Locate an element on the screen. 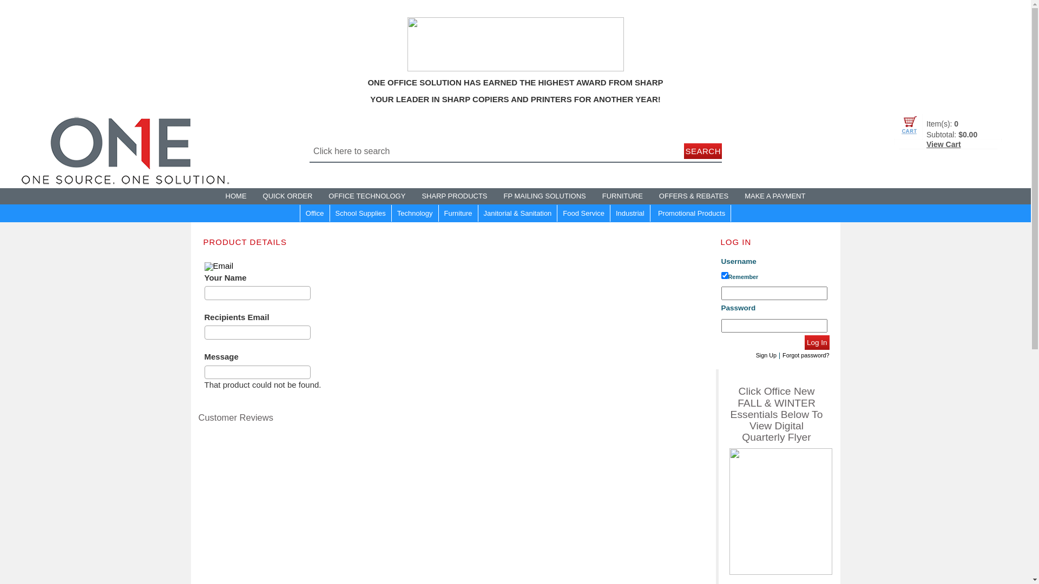  Promotional Products is located at coordinates (692, 213).